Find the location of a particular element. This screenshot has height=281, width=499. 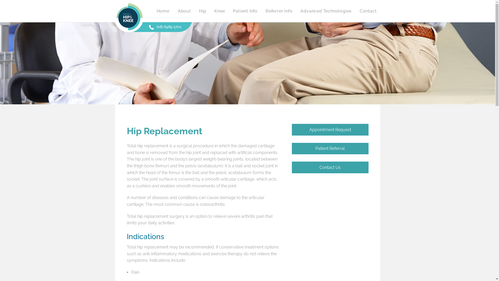

About is located at coordinates (184, 11).